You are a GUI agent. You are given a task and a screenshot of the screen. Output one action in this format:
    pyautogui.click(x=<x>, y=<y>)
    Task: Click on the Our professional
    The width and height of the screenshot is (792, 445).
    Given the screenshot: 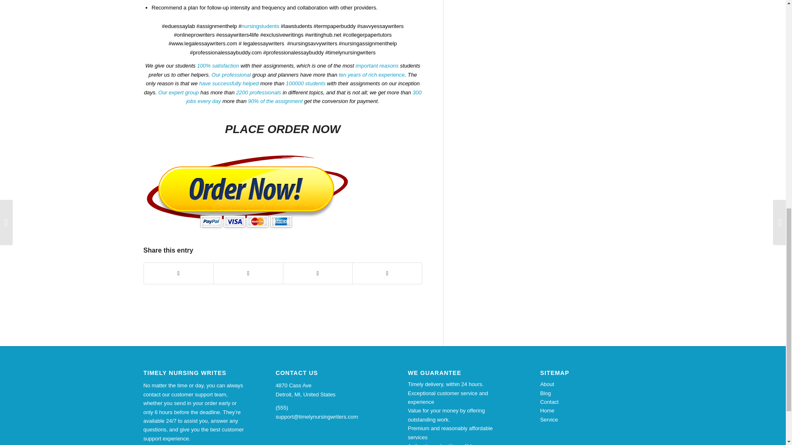 What is the action you would take?
    pyautogui.click(x=231, y=75)
    